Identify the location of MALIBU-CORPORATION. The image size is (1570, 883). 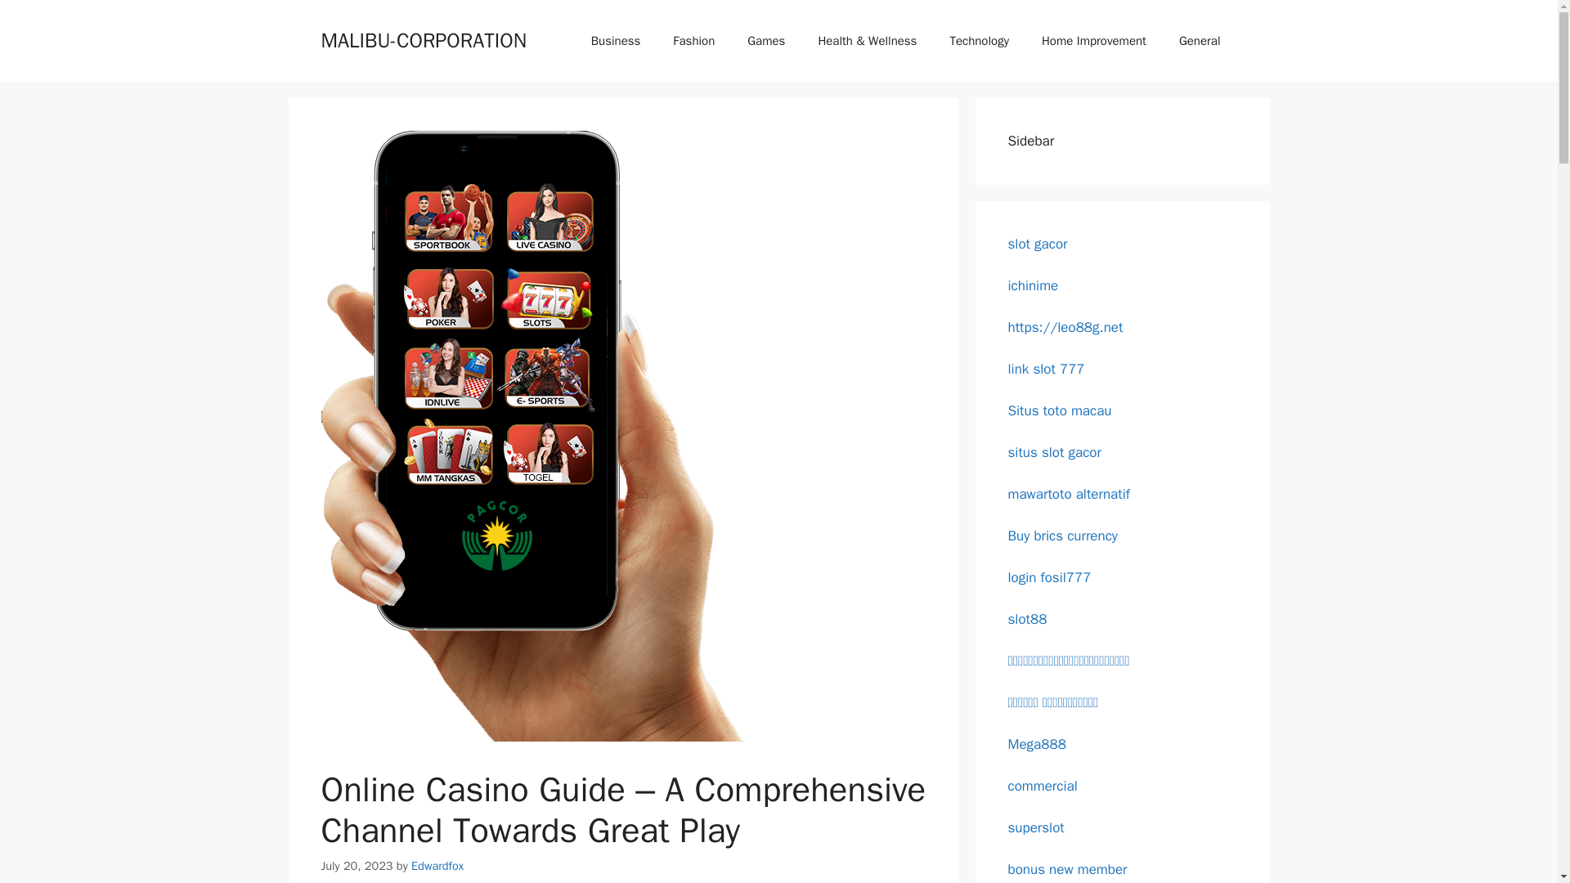
(423, 39).